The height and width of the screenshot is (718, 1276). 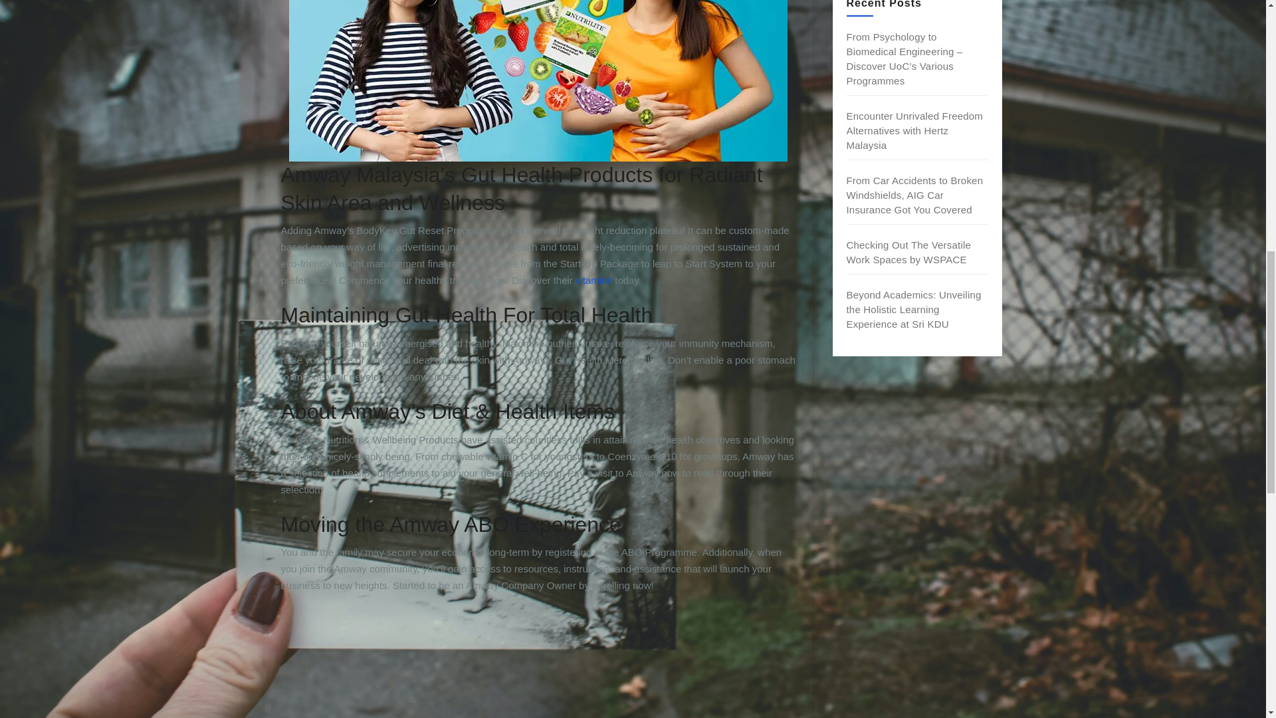 What do you see at coordinates (915, 130) in the screenshot?
I see `Encounter Unrivaled Freedom Alternatives with Hertz Malaysia` at bounding box center [915, 130].